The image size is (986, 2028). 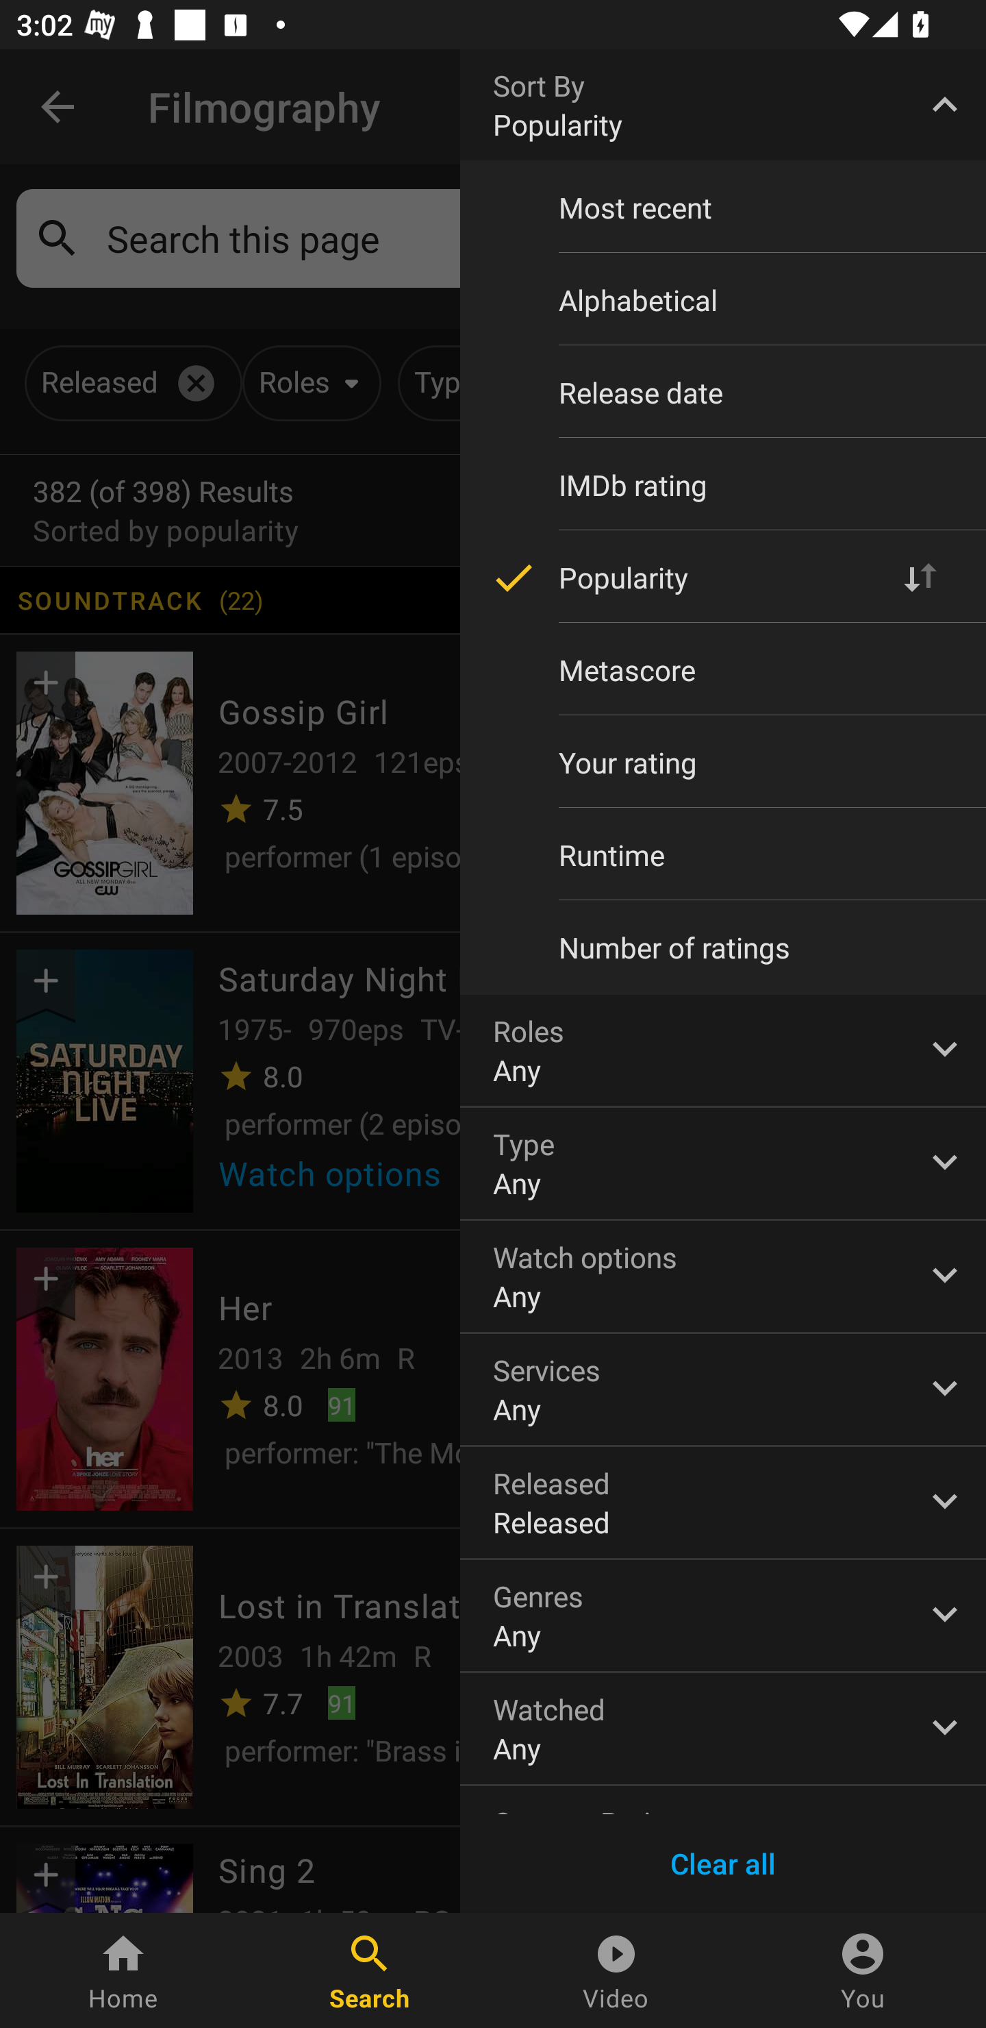 What do you see at coordinates (723, 300) in the screenshot?
I see `Alphabetical` at bounding box center [723, 300].